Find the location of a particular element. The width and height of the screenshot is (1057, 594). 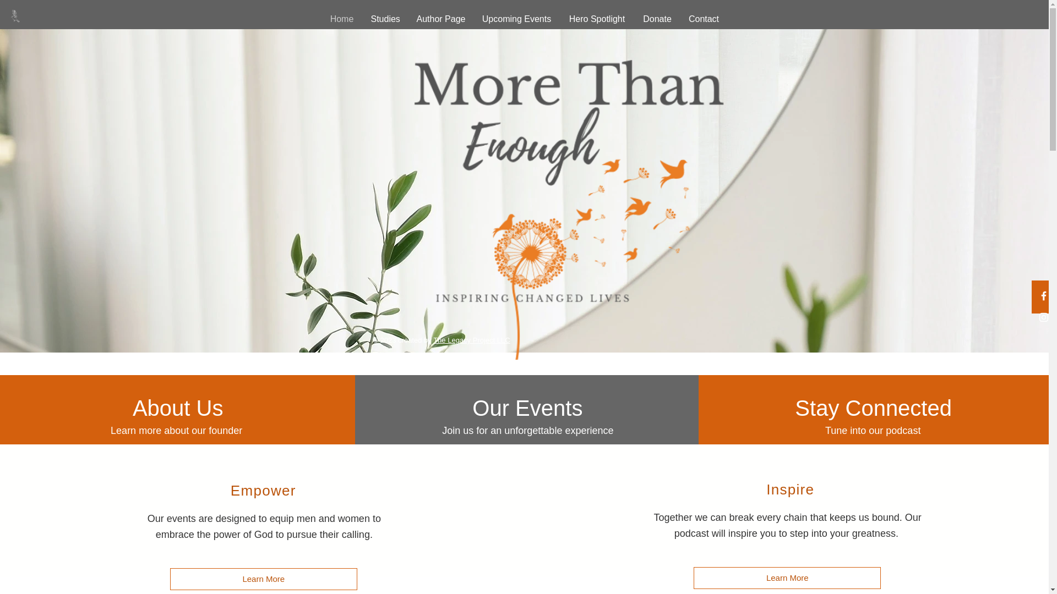

Learn More is located at coordinates (787, 578).